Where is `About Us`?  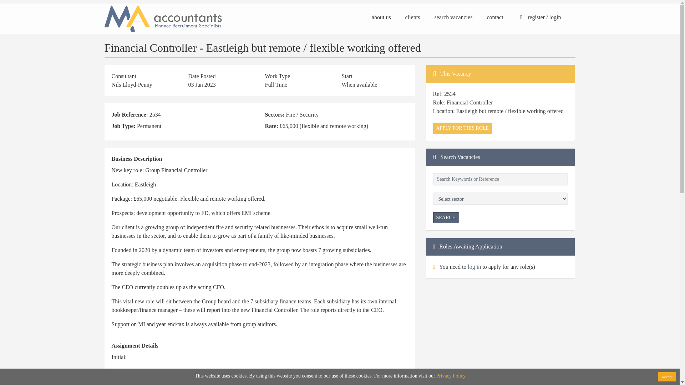 About Us is located at coordinates (115, 315).